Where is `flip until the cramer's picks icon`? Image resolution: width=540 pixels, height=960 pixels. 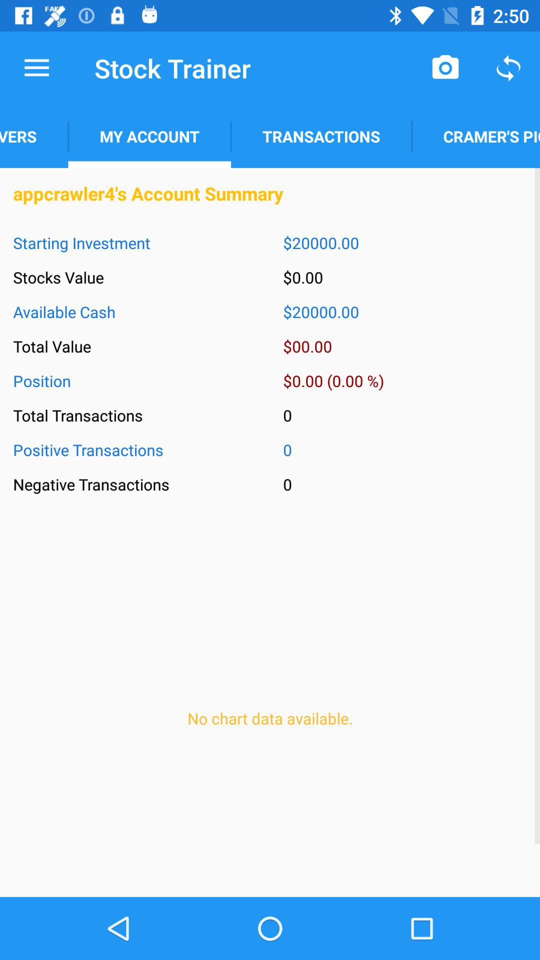
flip until the cramer's picks icon is located at coordinates (476, 136).